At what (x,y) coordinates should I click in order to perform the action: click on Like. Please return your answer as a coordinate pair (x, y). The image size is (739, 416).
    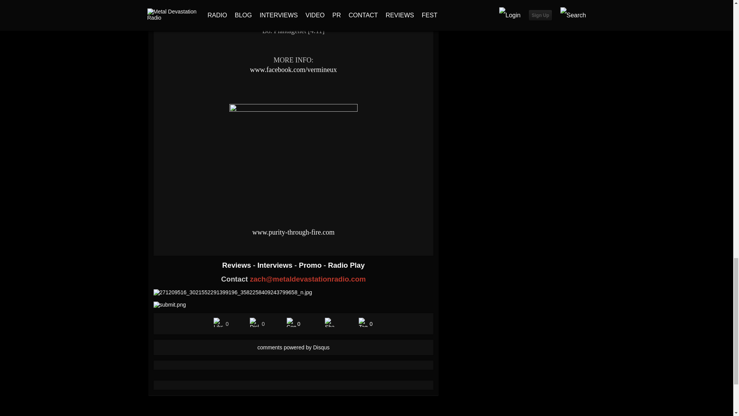
    Looking at the image, I should click on (218, 322).